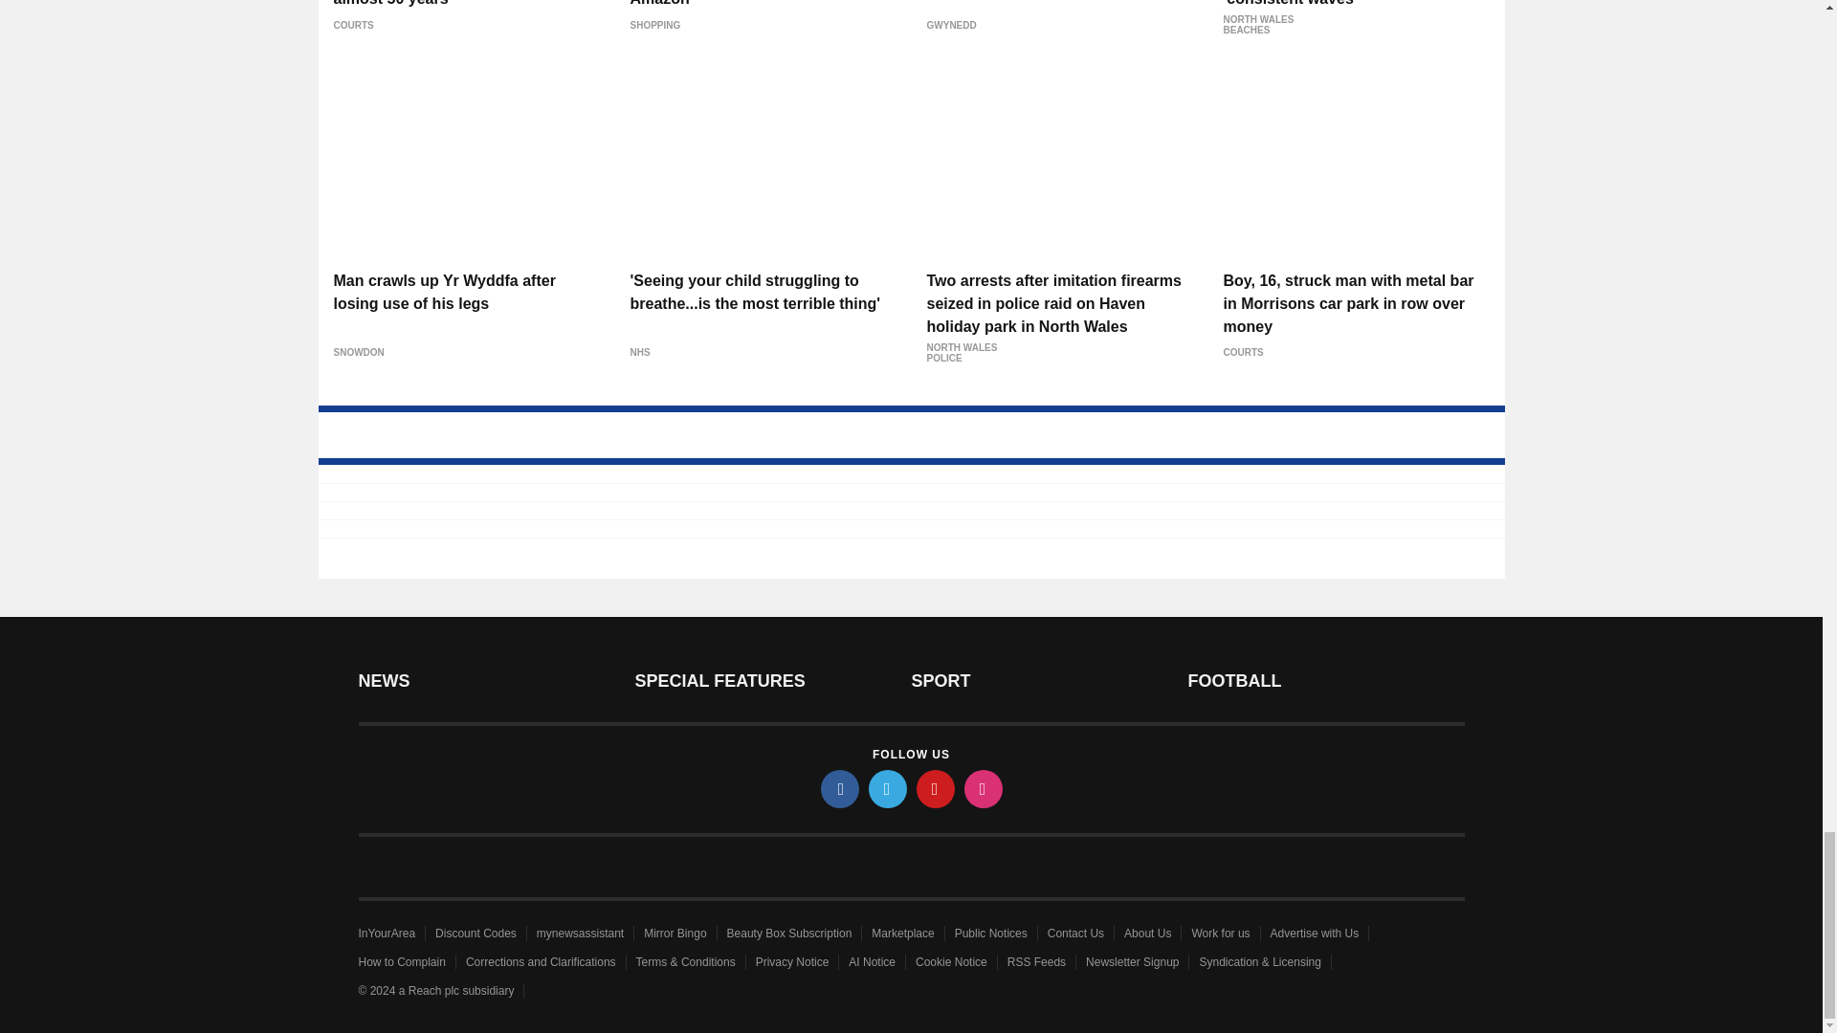 The height and width of the screenshot is (1033, 1837). What do you see at coordinates (888, 788) in the screenshot?
I see `twitter` at bounding box center [888, 788].